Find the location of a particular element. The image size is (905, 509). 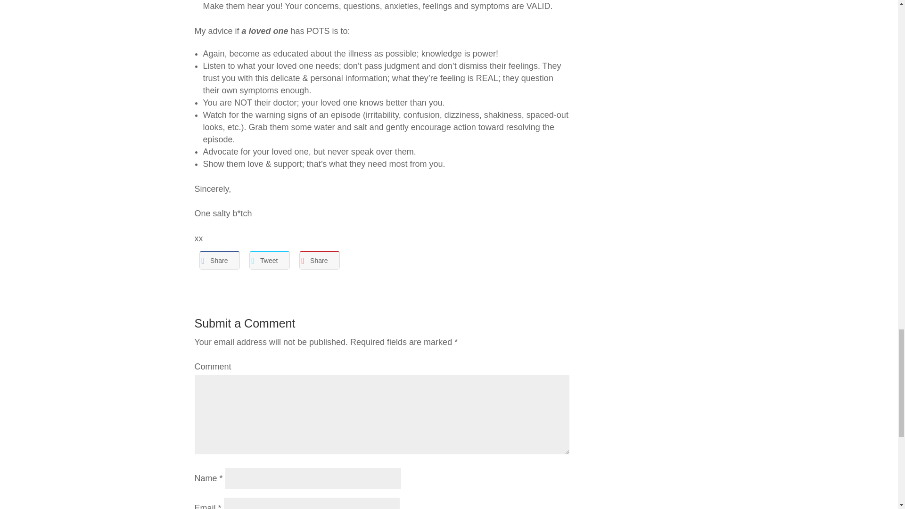

Share is located at coordinates (219, 260).